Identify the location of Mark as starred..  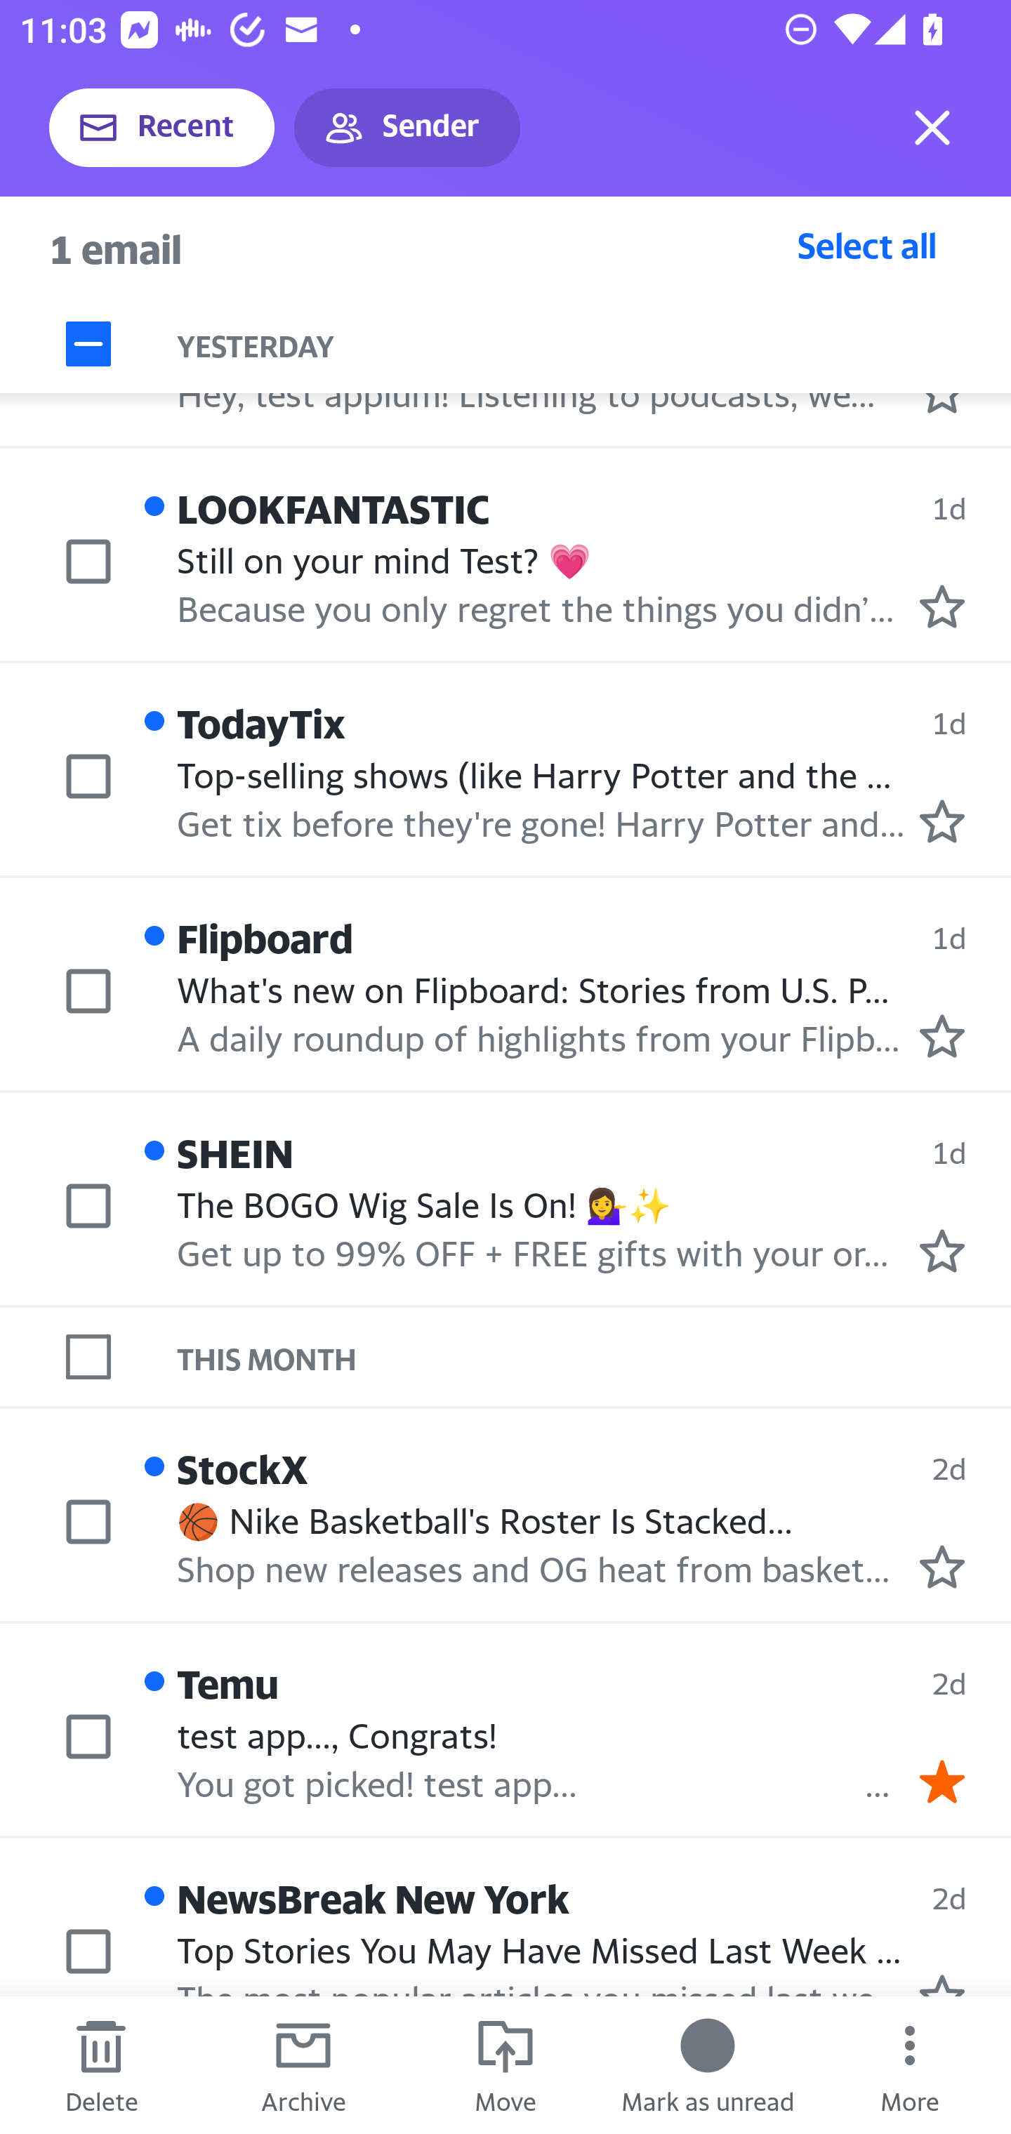
(942, 820).